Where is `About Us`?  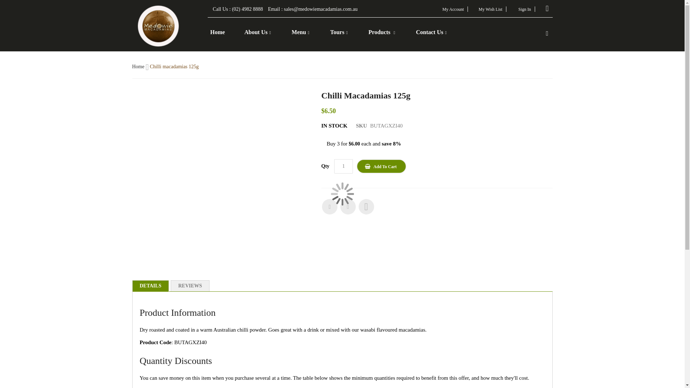
About Us is located at coordinates (257, 32).